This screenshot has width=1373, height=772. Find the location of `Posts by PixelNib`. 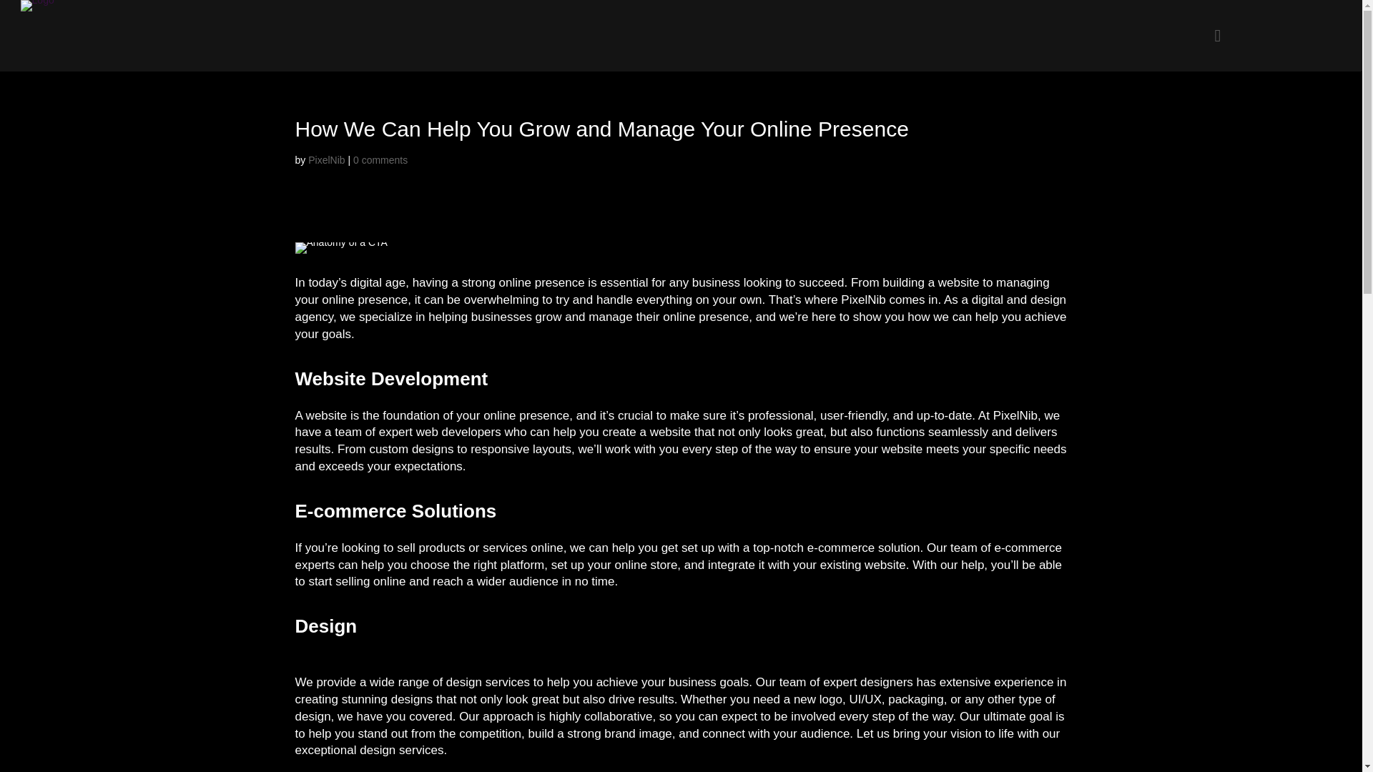

Posts by PixelNib is located at coordinates (326, 160).